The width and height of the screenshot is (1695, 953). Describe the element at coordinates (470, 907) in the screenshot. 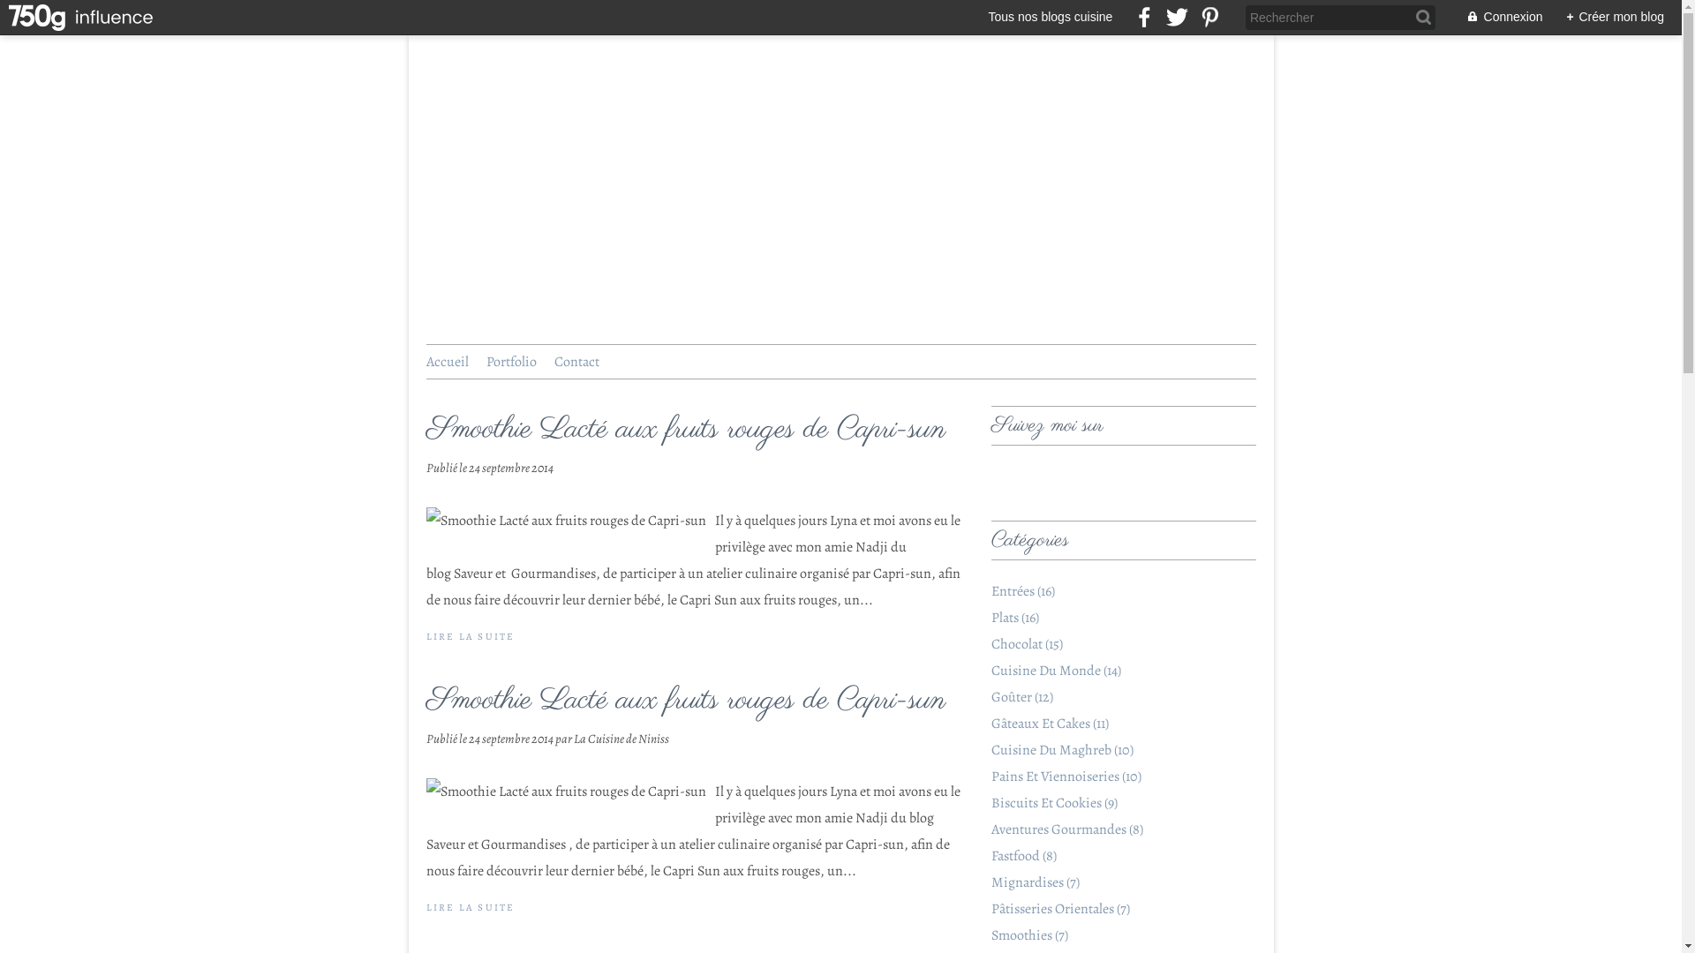

I see `LIRE LA SUITE` at that location.